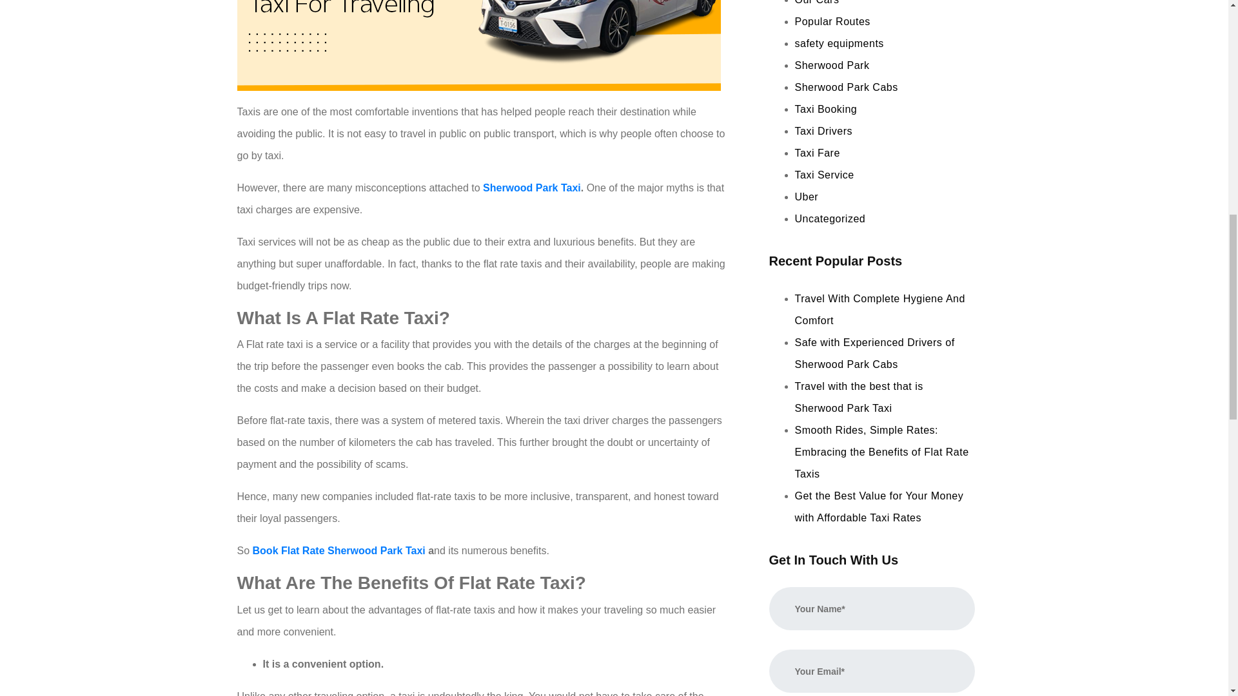  I want to click on Sherwood Park Cabs, so click(846, 87).